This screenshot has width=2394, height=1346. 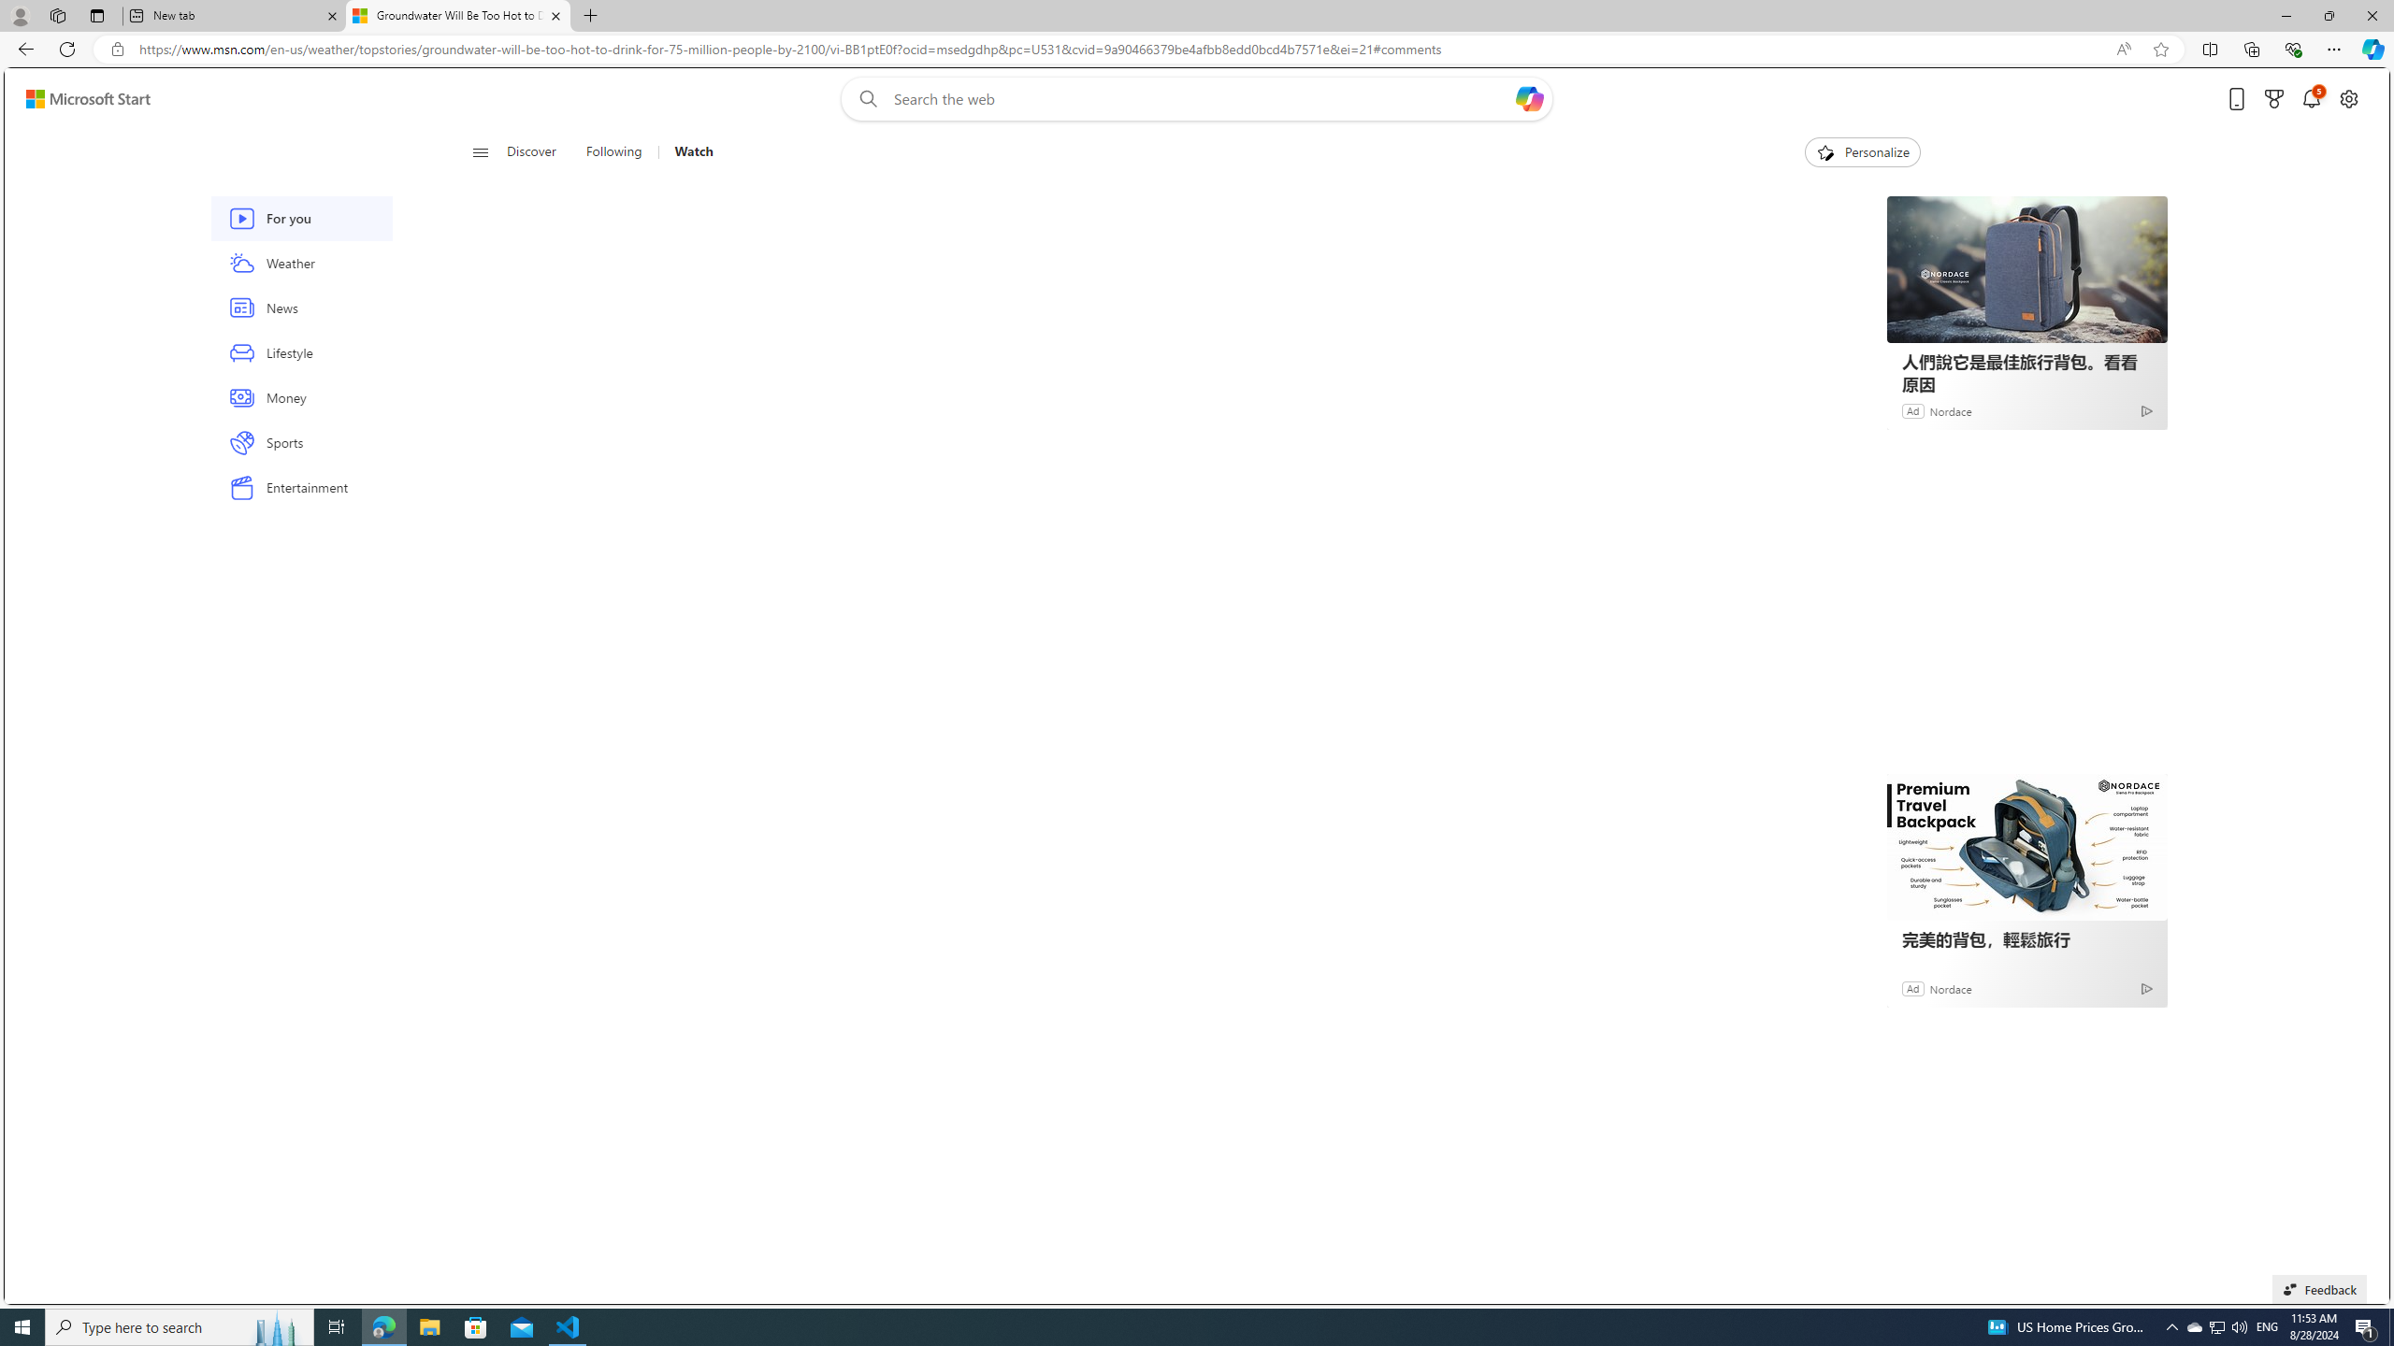 What do you see at coordinates (865, 99) in the screenshot?
I see `Web search` at bounding box center [865, 99].